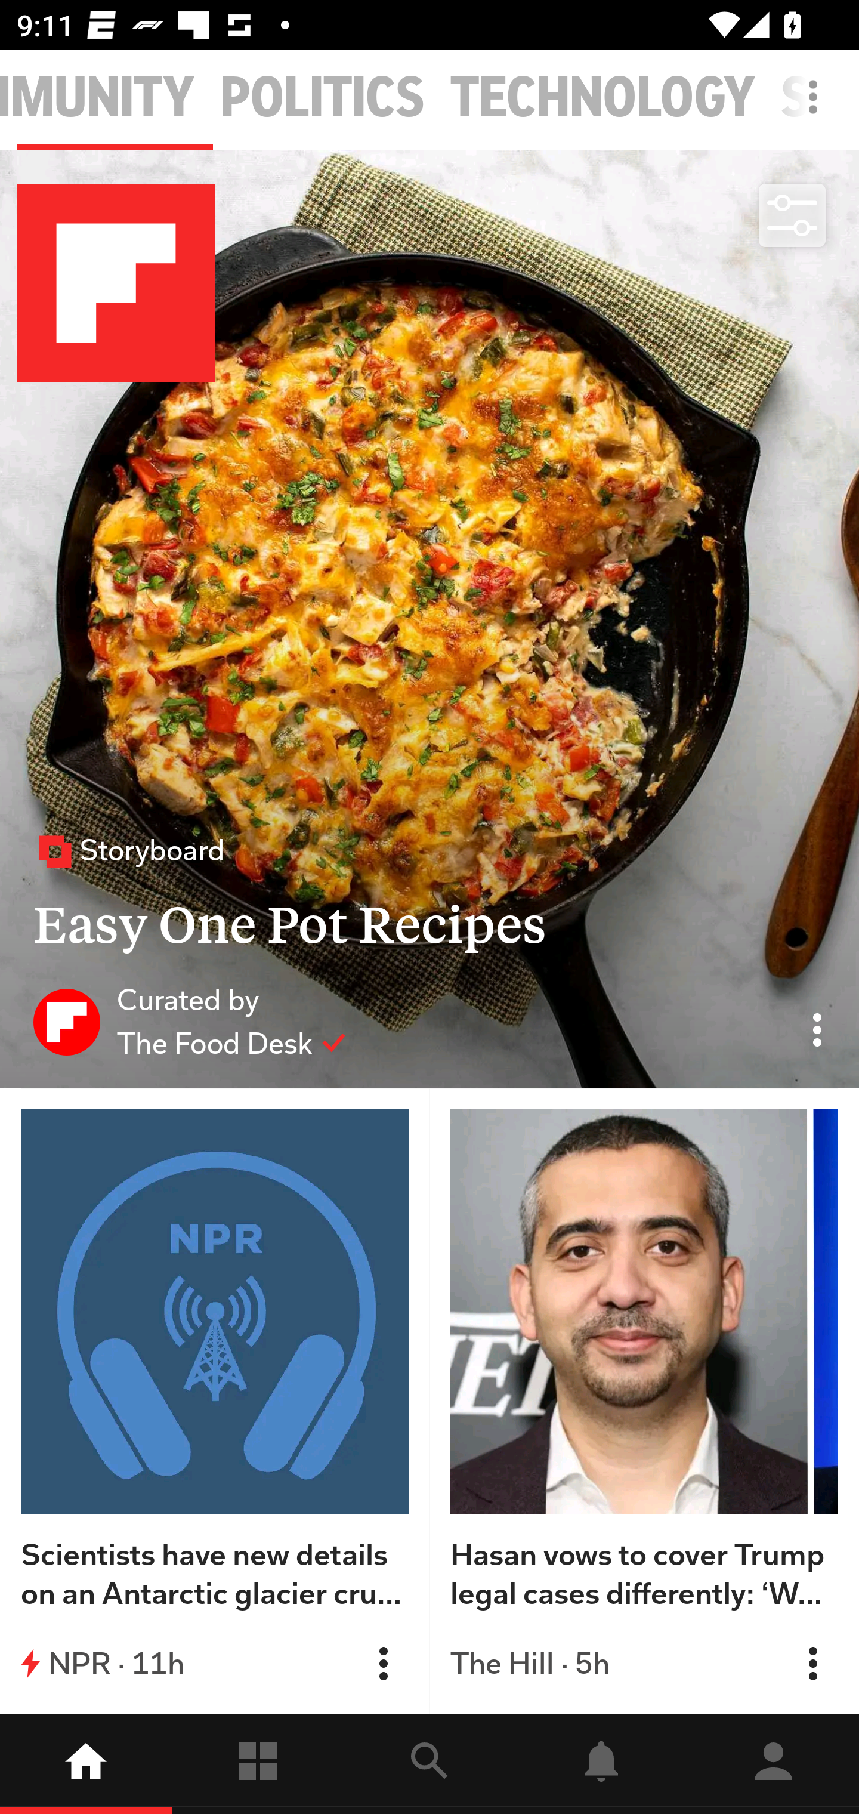 The height and width of the screenshot is (1814, 859). Describe the element at coordinates (97, 98) in the screenshot. I see `COMMUNITY` at that location.